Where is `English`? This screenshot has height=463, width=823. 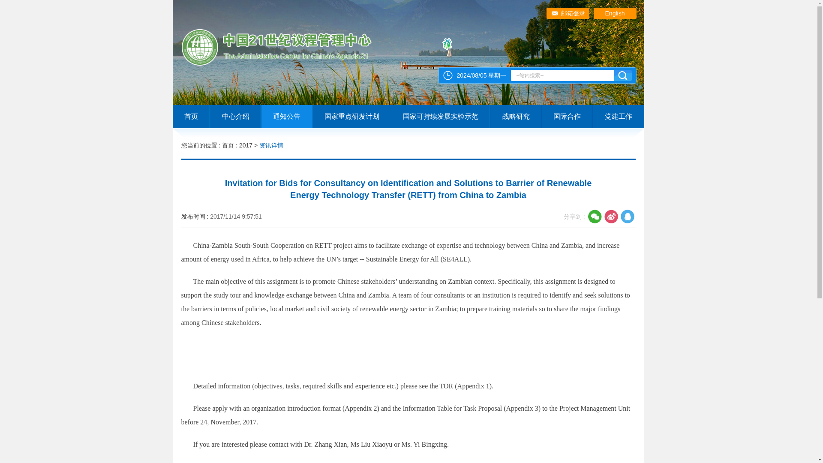
English is located at coordinates (615, 13).